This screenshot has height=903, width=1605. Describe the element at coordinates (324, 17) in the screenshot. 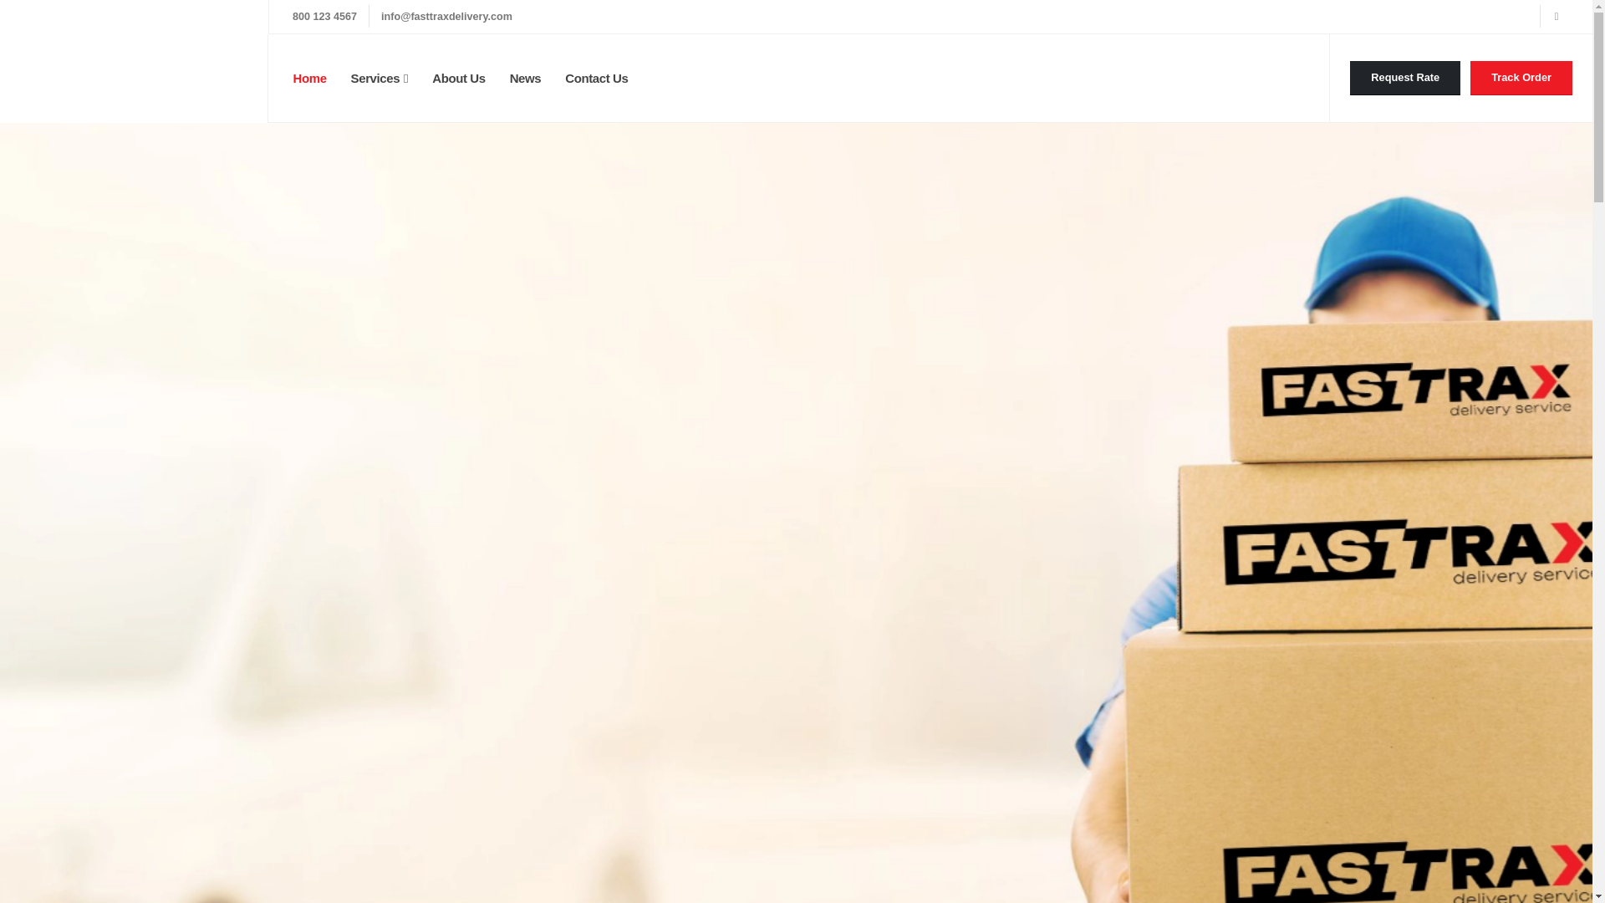

I see `800 123 4567` at that location.